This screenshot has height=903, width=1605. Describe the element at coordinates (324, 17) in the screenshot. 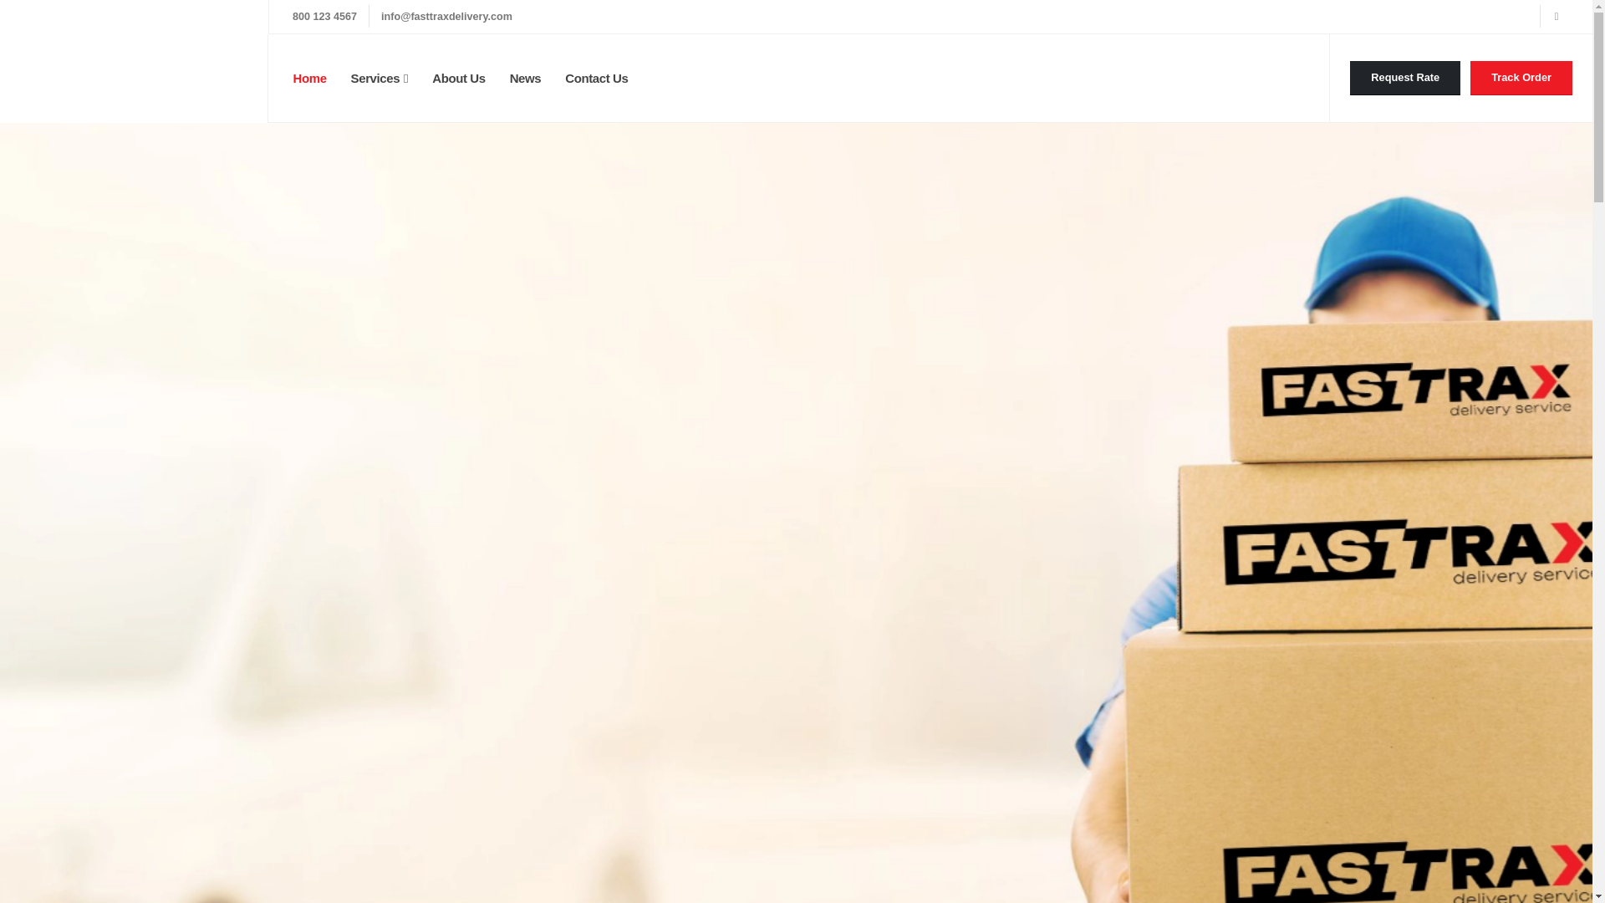

I see `800 123 4567` at that location.